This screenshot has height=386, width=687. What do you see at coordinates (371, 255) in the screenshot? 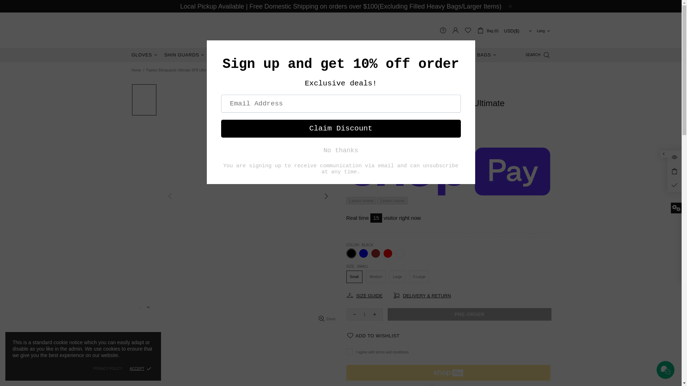
I see `Call via Hangouts` at bounding box center [371, 255].